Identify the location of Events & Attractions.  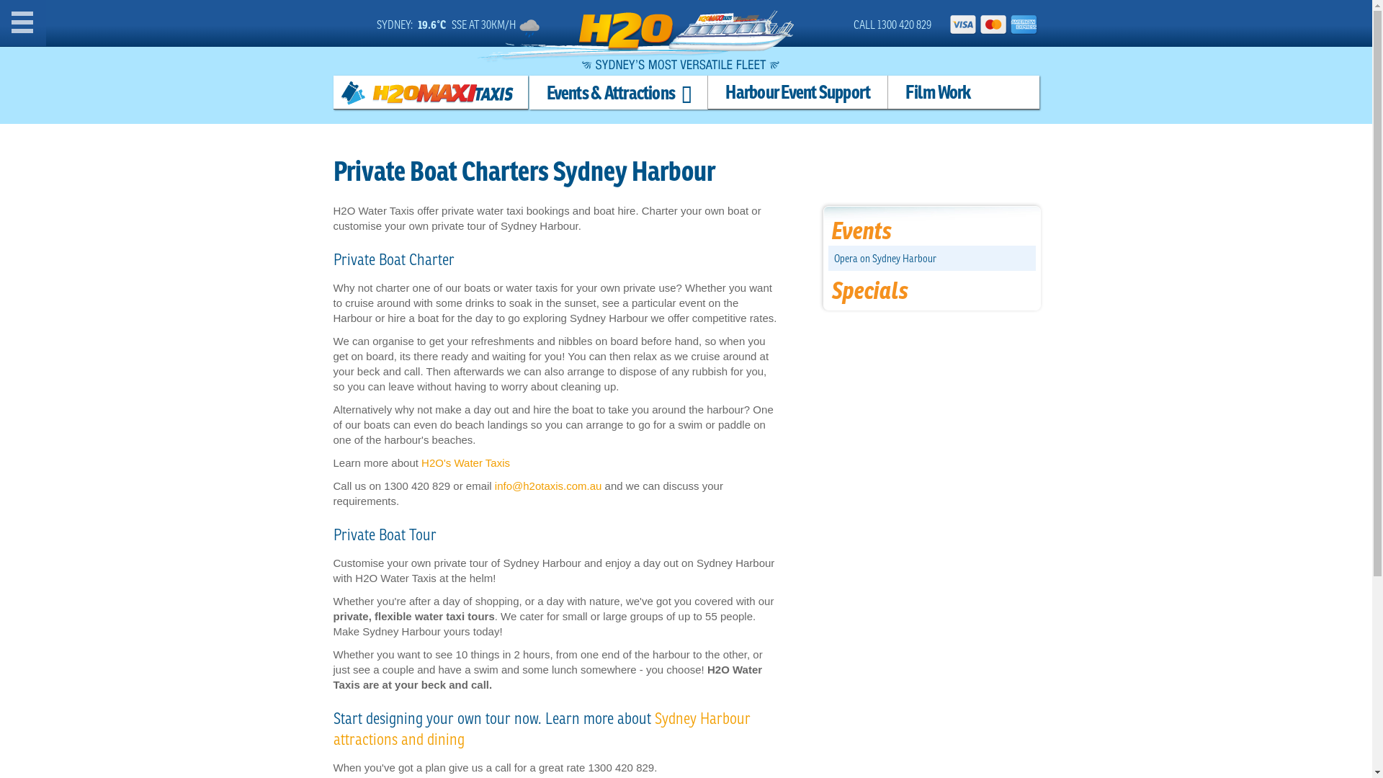
(618, 92).